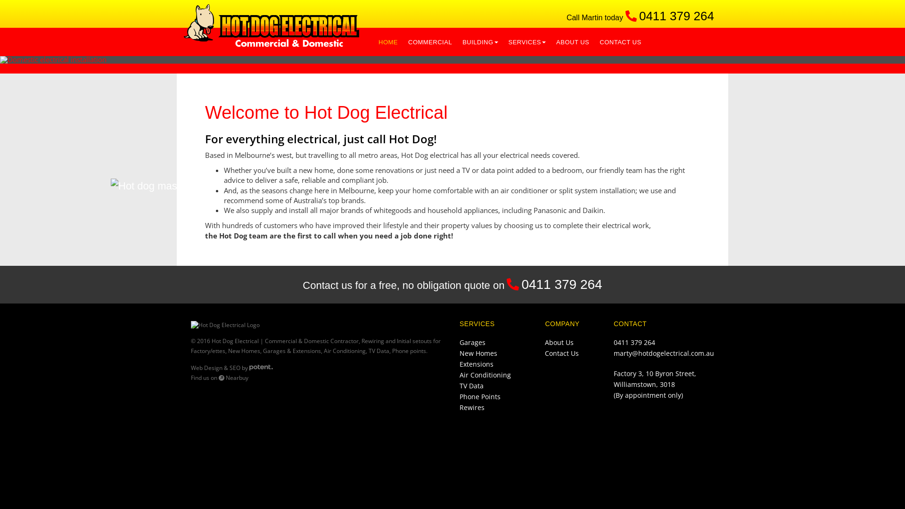  I want to click on 0411 379 264, so click(677, 16).